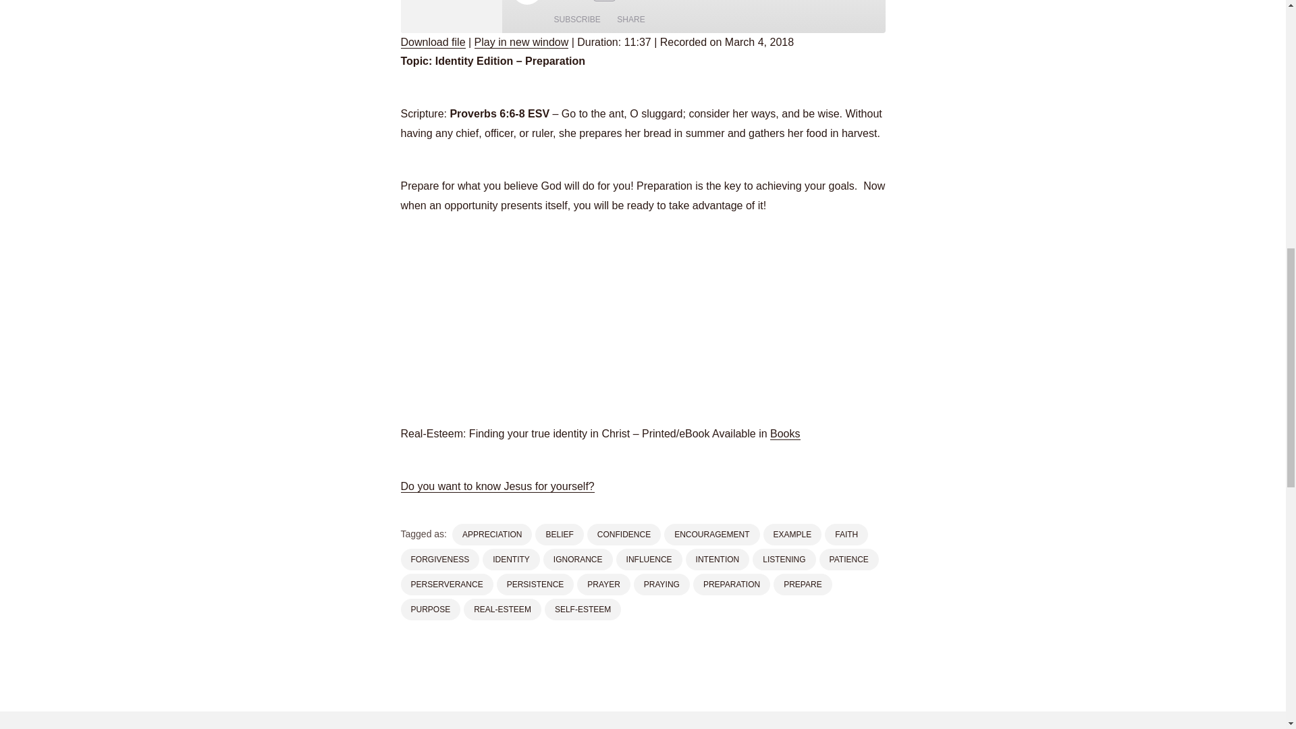 This screenshot has width=1296, height=729. I want to click on Fast Forward 30 seconds, so click(629, 1).